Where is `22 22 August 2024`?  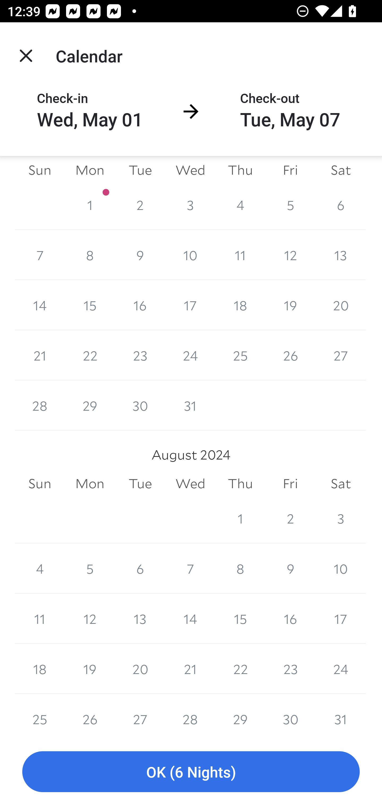
22 22 August 2024 is located at coordinates (240, 669).